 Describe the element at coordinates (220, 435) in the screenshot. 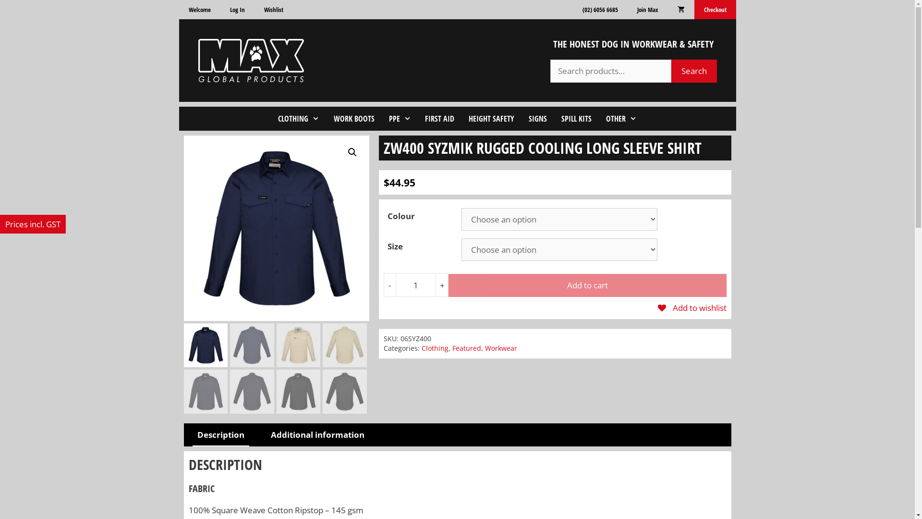

I see `Description` at that location.